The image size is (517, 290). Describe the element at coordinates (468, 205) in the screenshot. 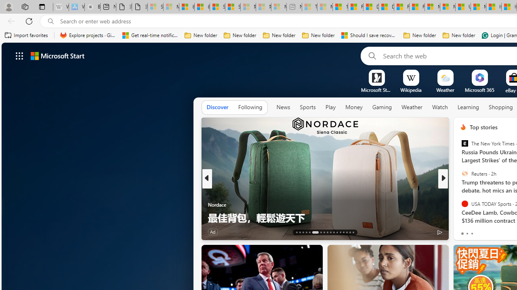

I see `IT Concept` at that location.